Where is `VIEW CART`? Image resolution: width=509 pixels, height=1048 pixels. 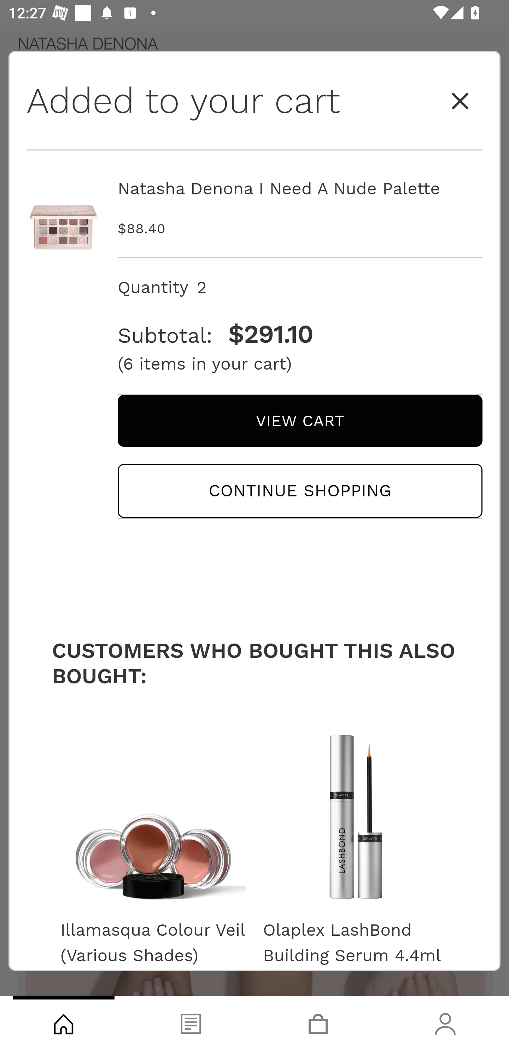
VIEW CART is located at coordinates (300, 421).